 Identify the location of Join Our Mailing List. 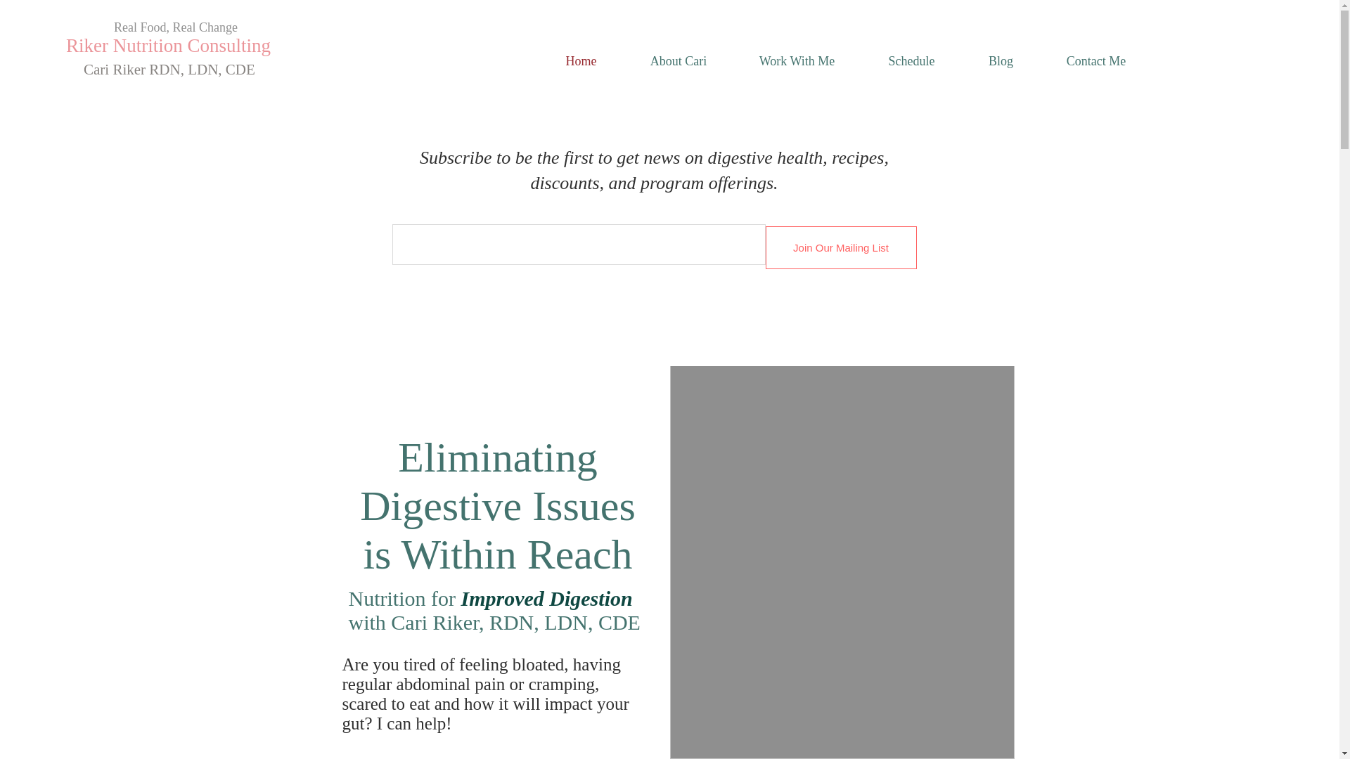
(841, 247).